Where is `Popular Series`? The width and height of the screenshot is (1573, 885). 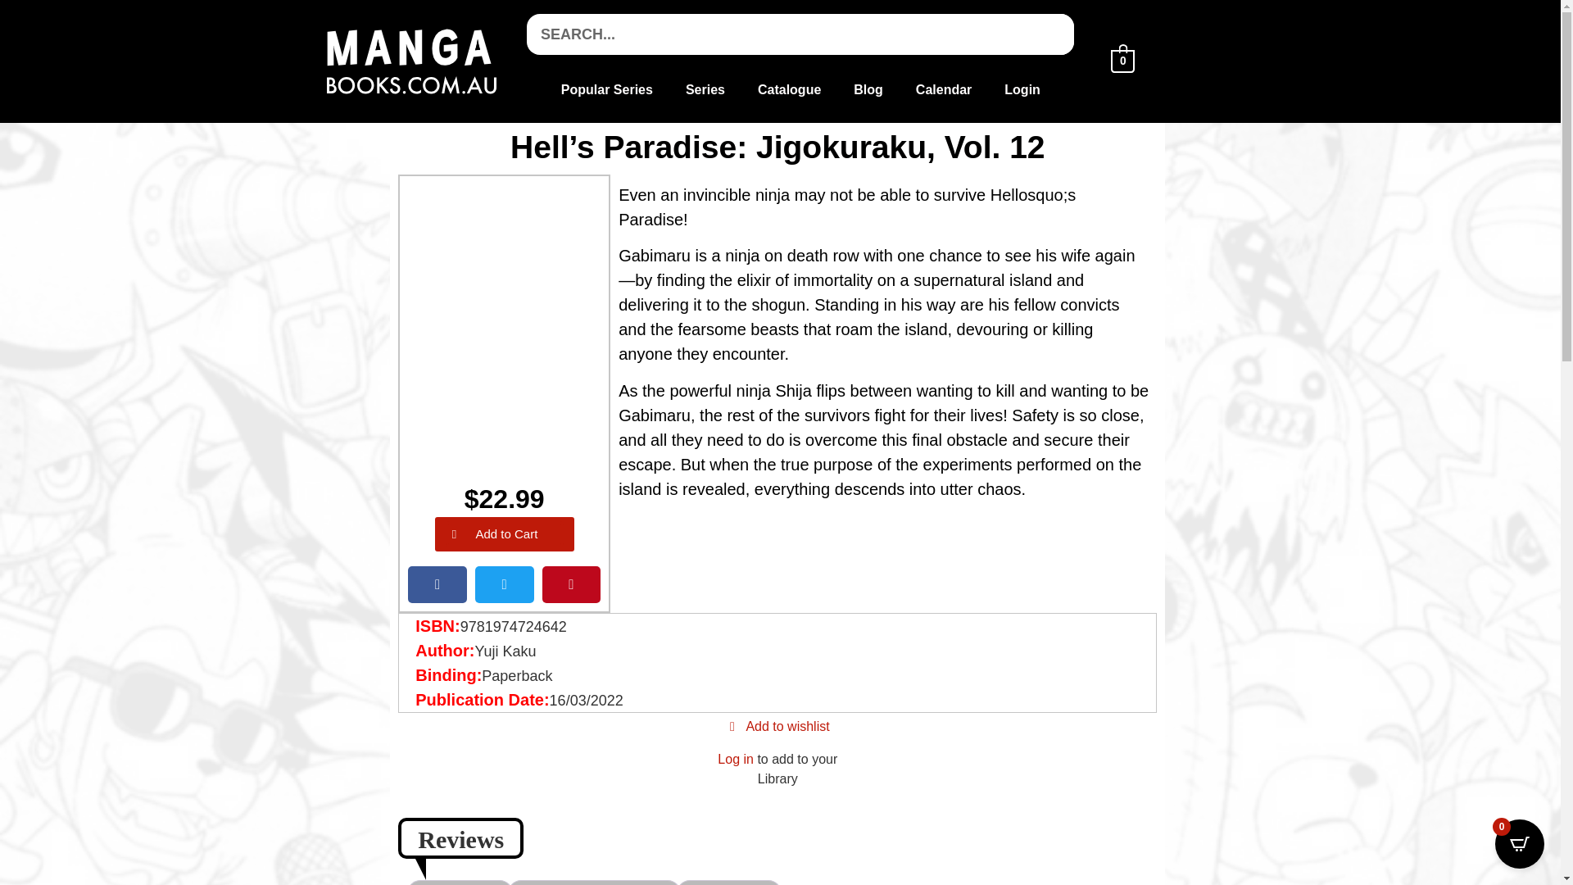 Popular Series is located at coordinates (606, 90).